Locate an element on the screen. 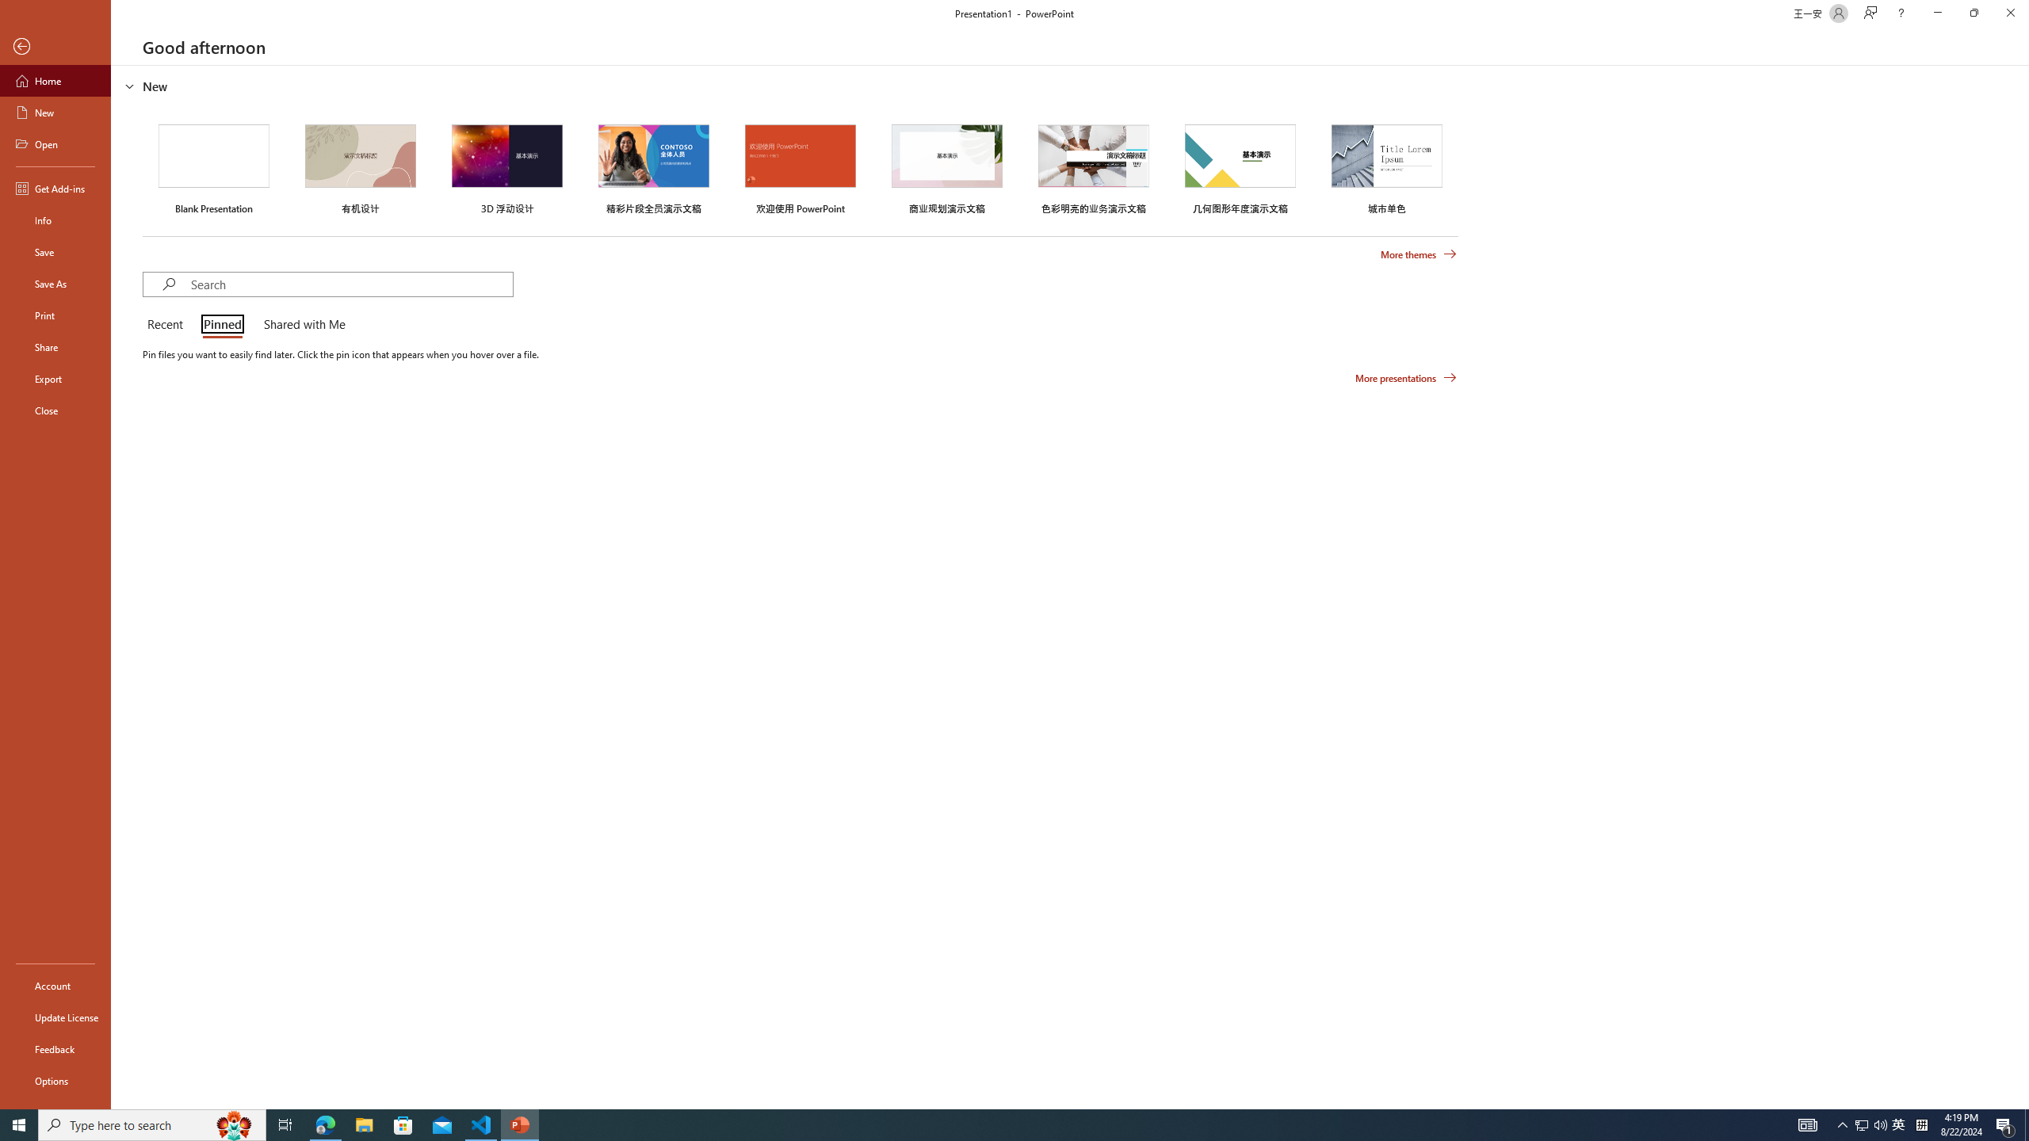  Shared with Me is located at coordinates (301, 325).